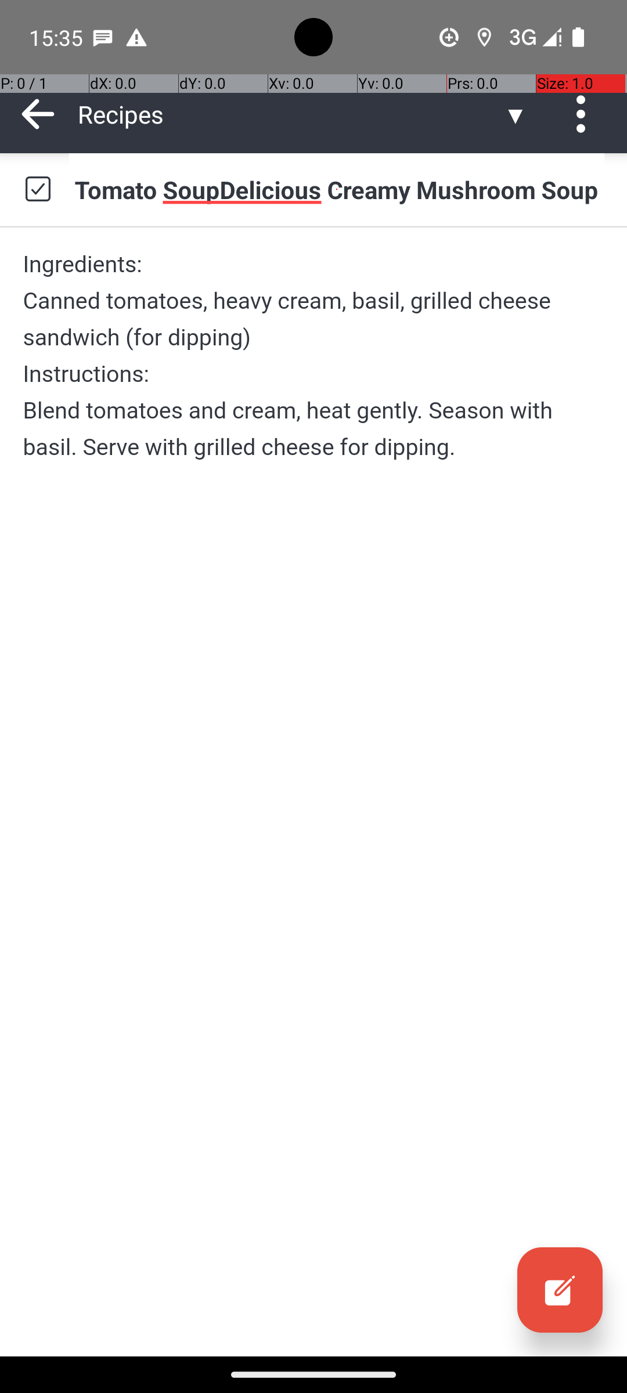 The image size is (627, 1393). Describe the element at coordinates (560, 1290) in the screenshot. I see `Edit, collapsed` at that location.